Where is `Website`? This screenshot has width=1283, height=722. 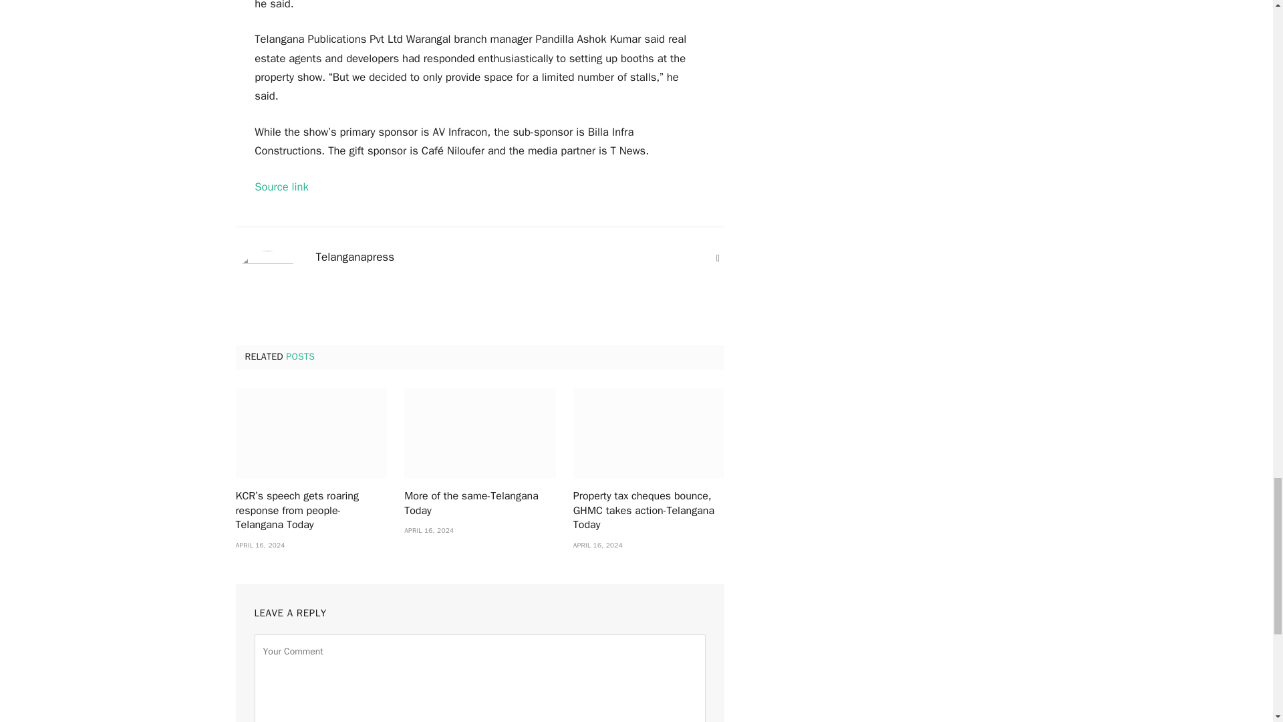
Website is located at coordinates (718, 258).